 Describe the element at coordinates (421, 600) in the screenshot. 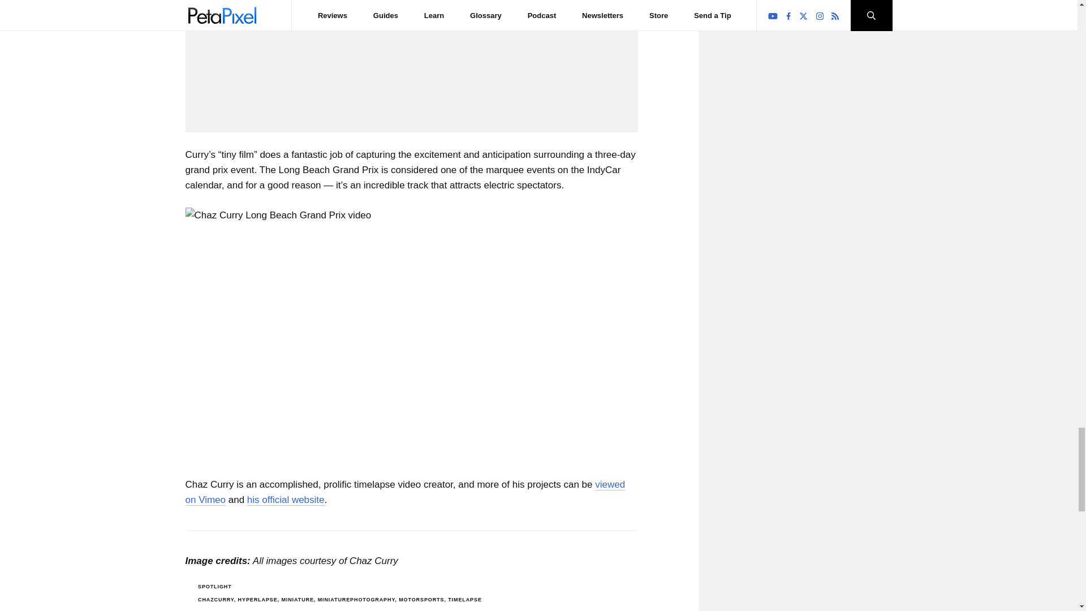

I see `MOTORSPORTS` at that location.